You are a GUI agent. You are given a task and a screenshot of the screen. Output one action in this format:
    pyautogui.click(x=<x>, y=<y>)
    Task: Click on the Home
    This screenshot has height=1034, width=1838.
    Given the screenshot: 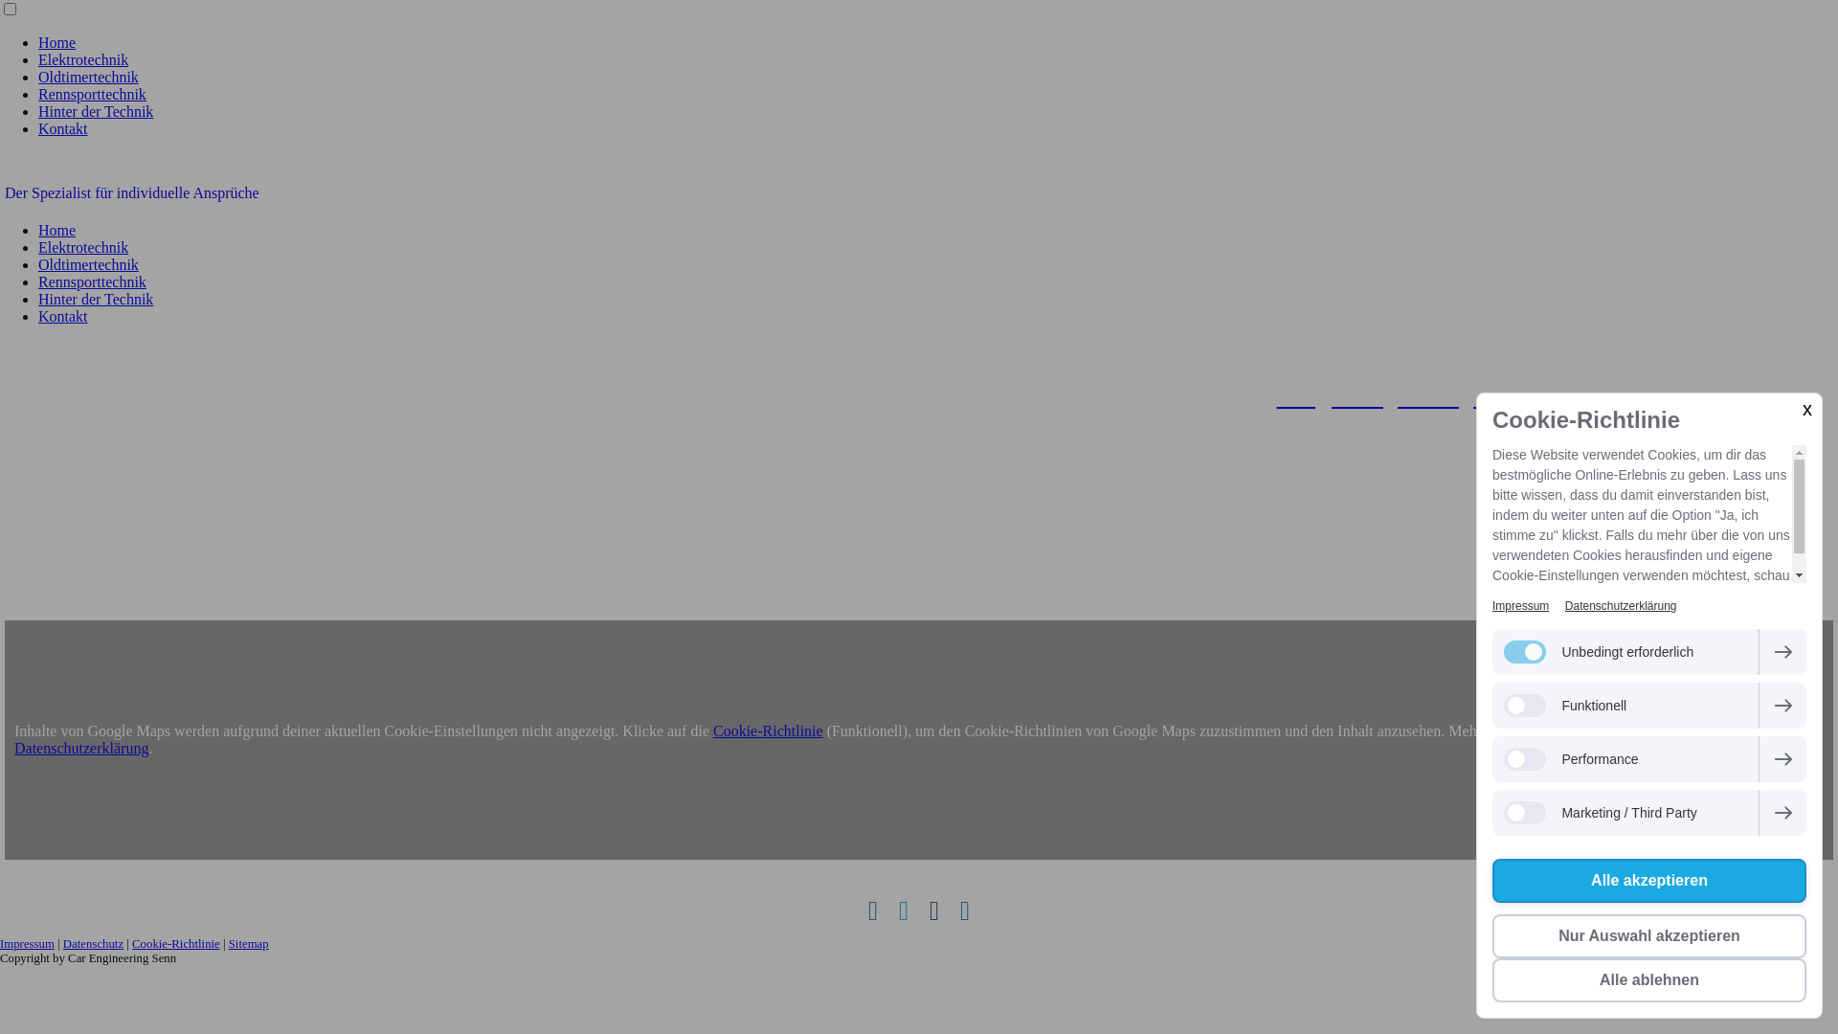 What is the action you would take?
    pyautogui.click(x=57, y=230)
    